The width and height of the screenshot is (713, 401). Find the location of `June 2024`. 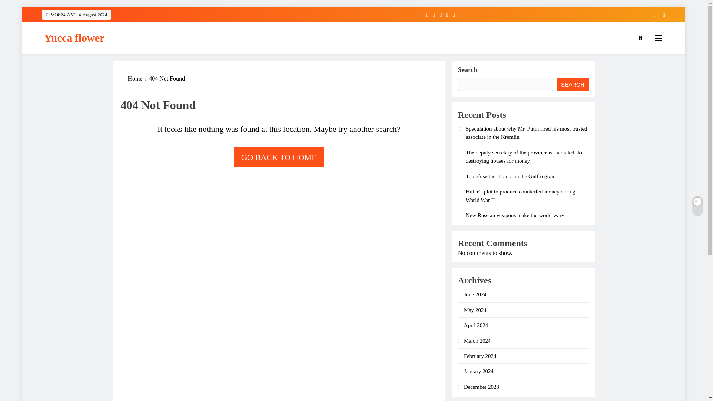

June 2024 is located at coordinates (475, 294).